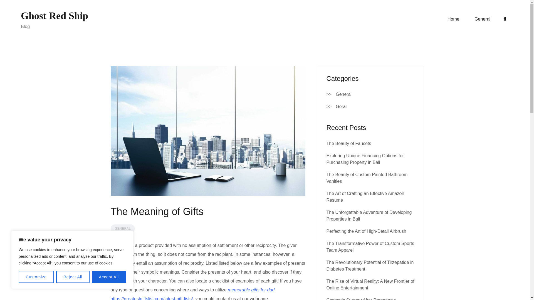 This screenshot has height=300, width=534. What do you see at coordinates (453, 19) in the screenshot?
I see `Home` at bounding box center [453, 19].